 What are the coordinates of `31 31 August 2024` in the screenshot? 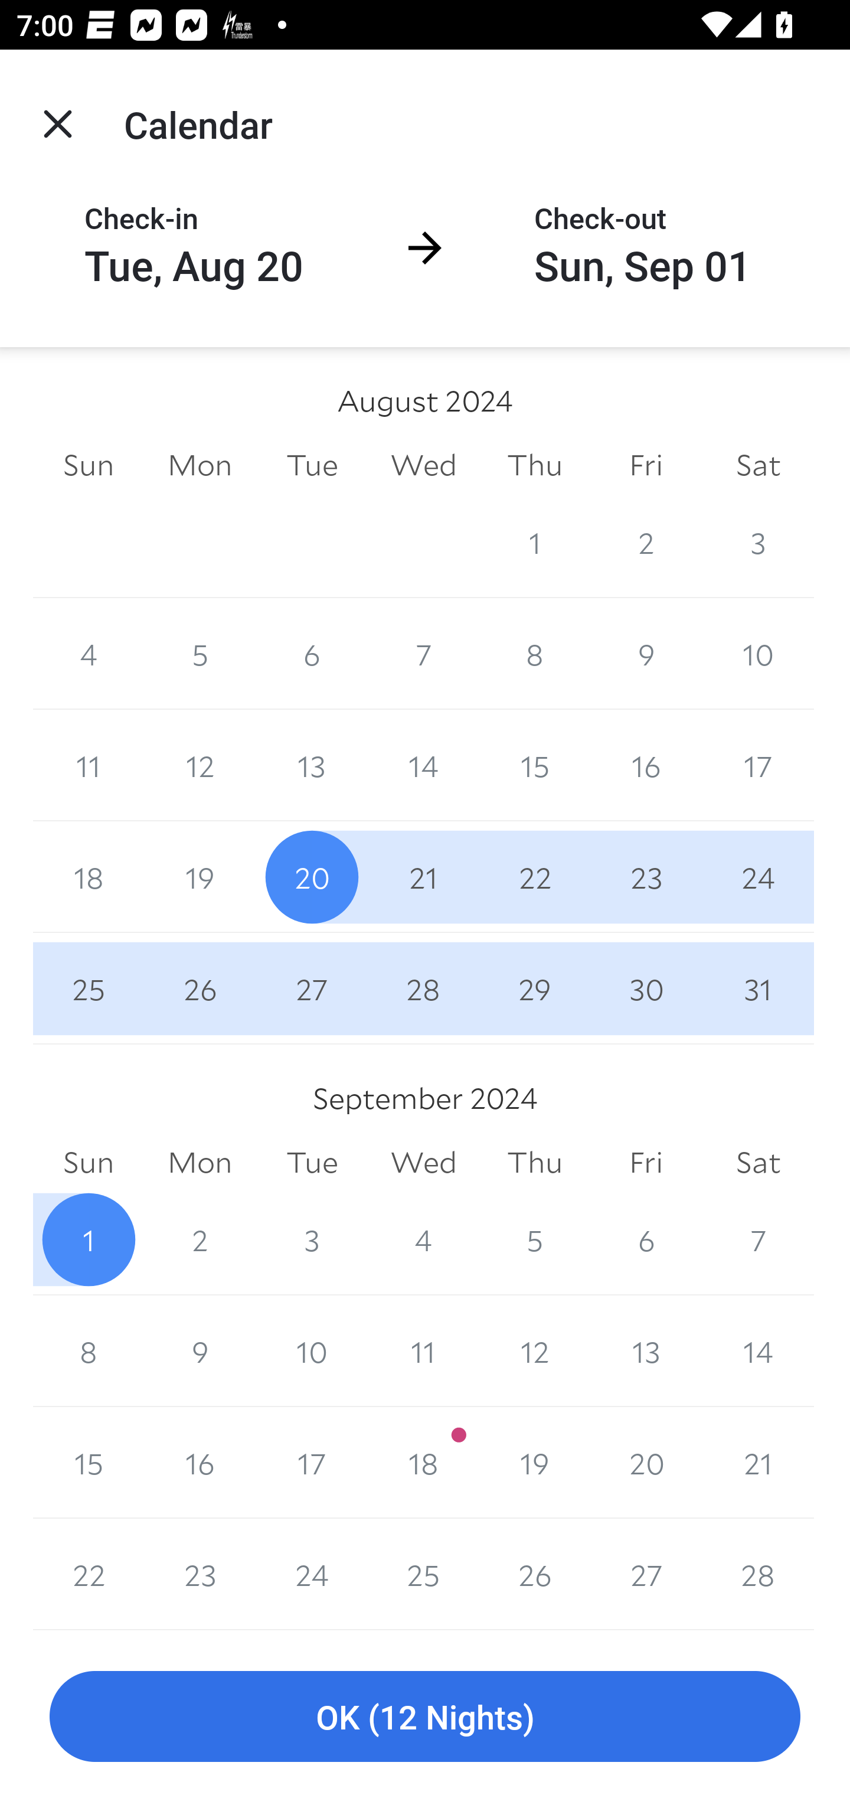 It's located at (758, 988).